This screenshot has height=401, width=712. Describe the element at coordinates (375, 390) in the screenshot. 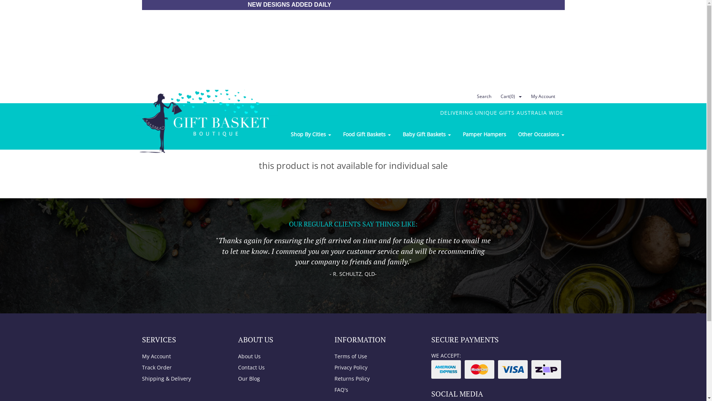

I see `FAQ's` at that location.